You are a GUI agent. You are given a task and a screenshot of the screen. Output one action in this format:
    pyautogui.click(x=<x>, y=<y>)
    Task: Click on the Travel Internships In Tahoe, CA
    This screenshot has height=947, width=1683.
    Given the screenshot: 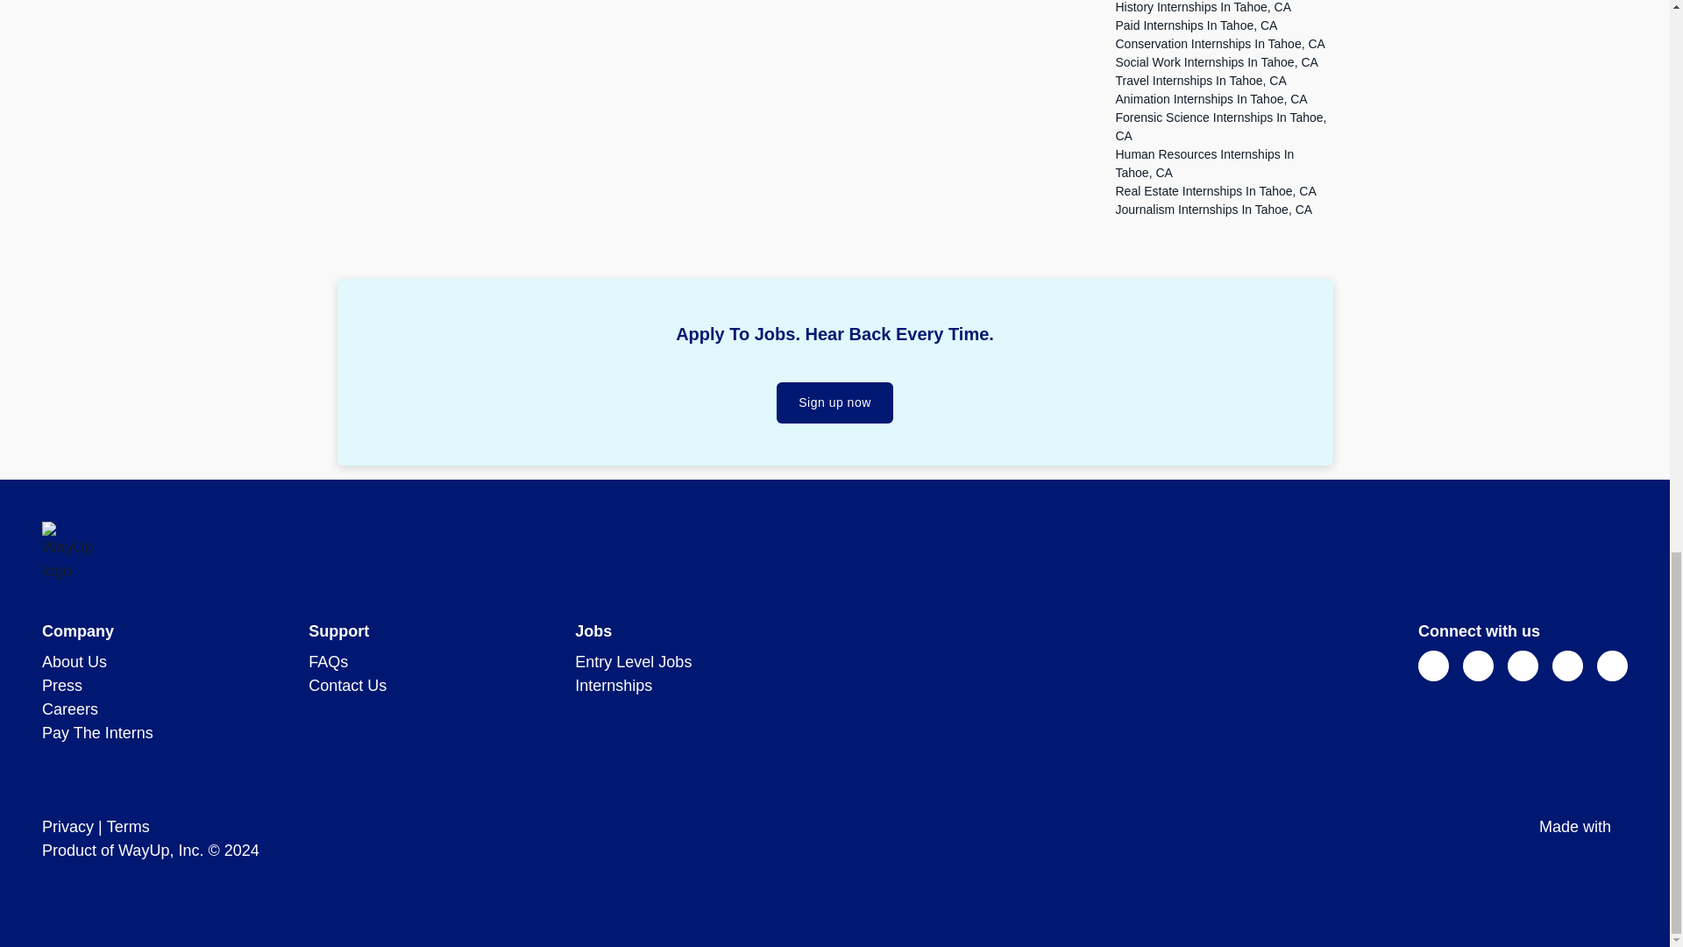 What is the action you would take?
    pyautogui.click(x=1199, y=81)
    